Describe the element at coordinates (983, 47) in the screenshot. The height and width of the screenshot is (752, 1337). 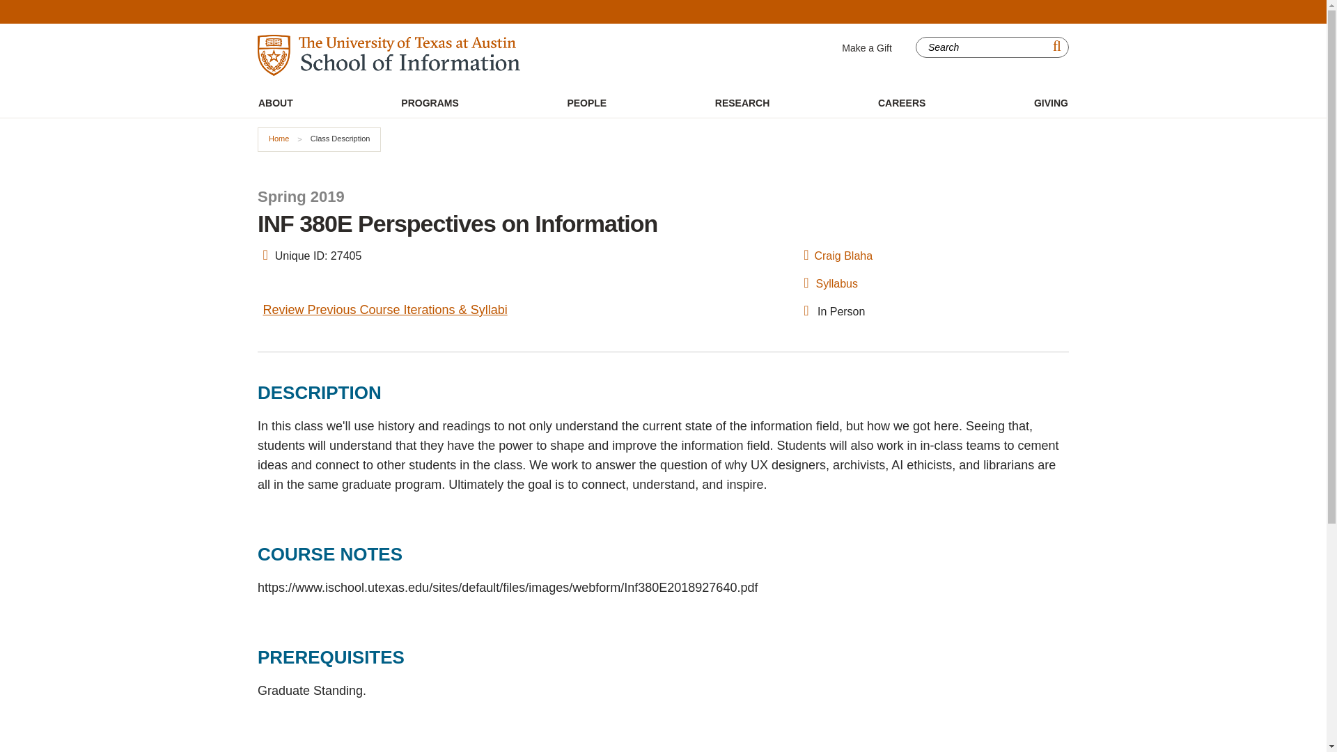
I see `Search this site` at that location.